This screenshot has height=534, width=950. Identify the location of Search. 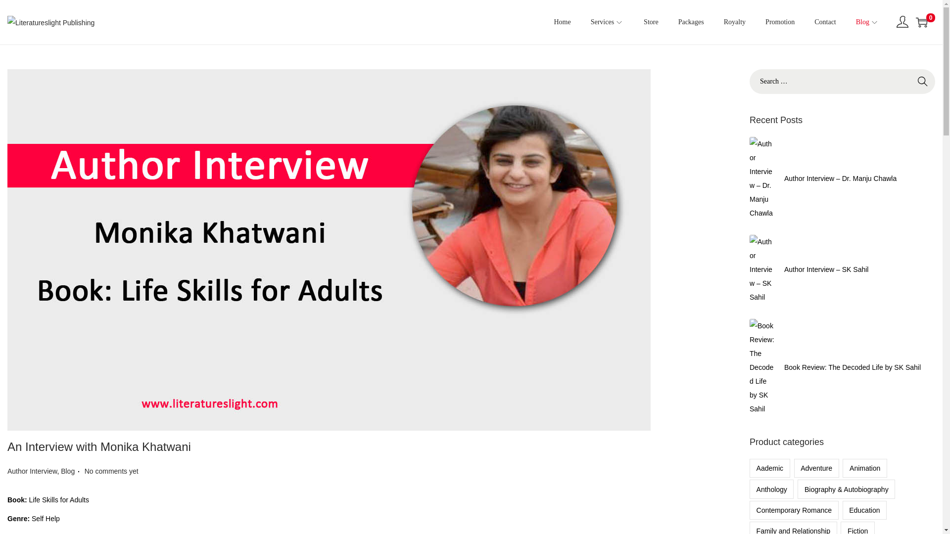
(922, 82).